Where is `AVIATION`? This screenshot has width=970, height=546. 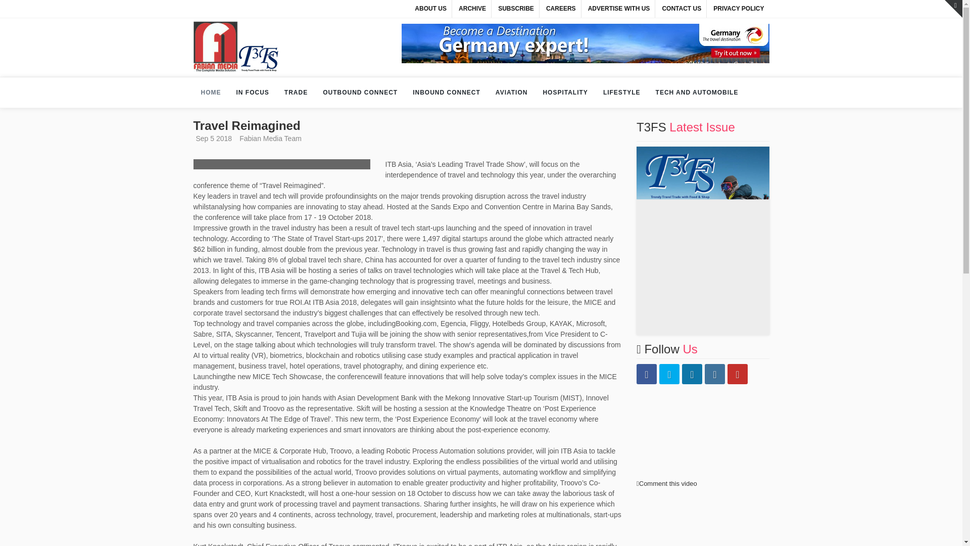
AVIATION is located at coordinates (511, 92).